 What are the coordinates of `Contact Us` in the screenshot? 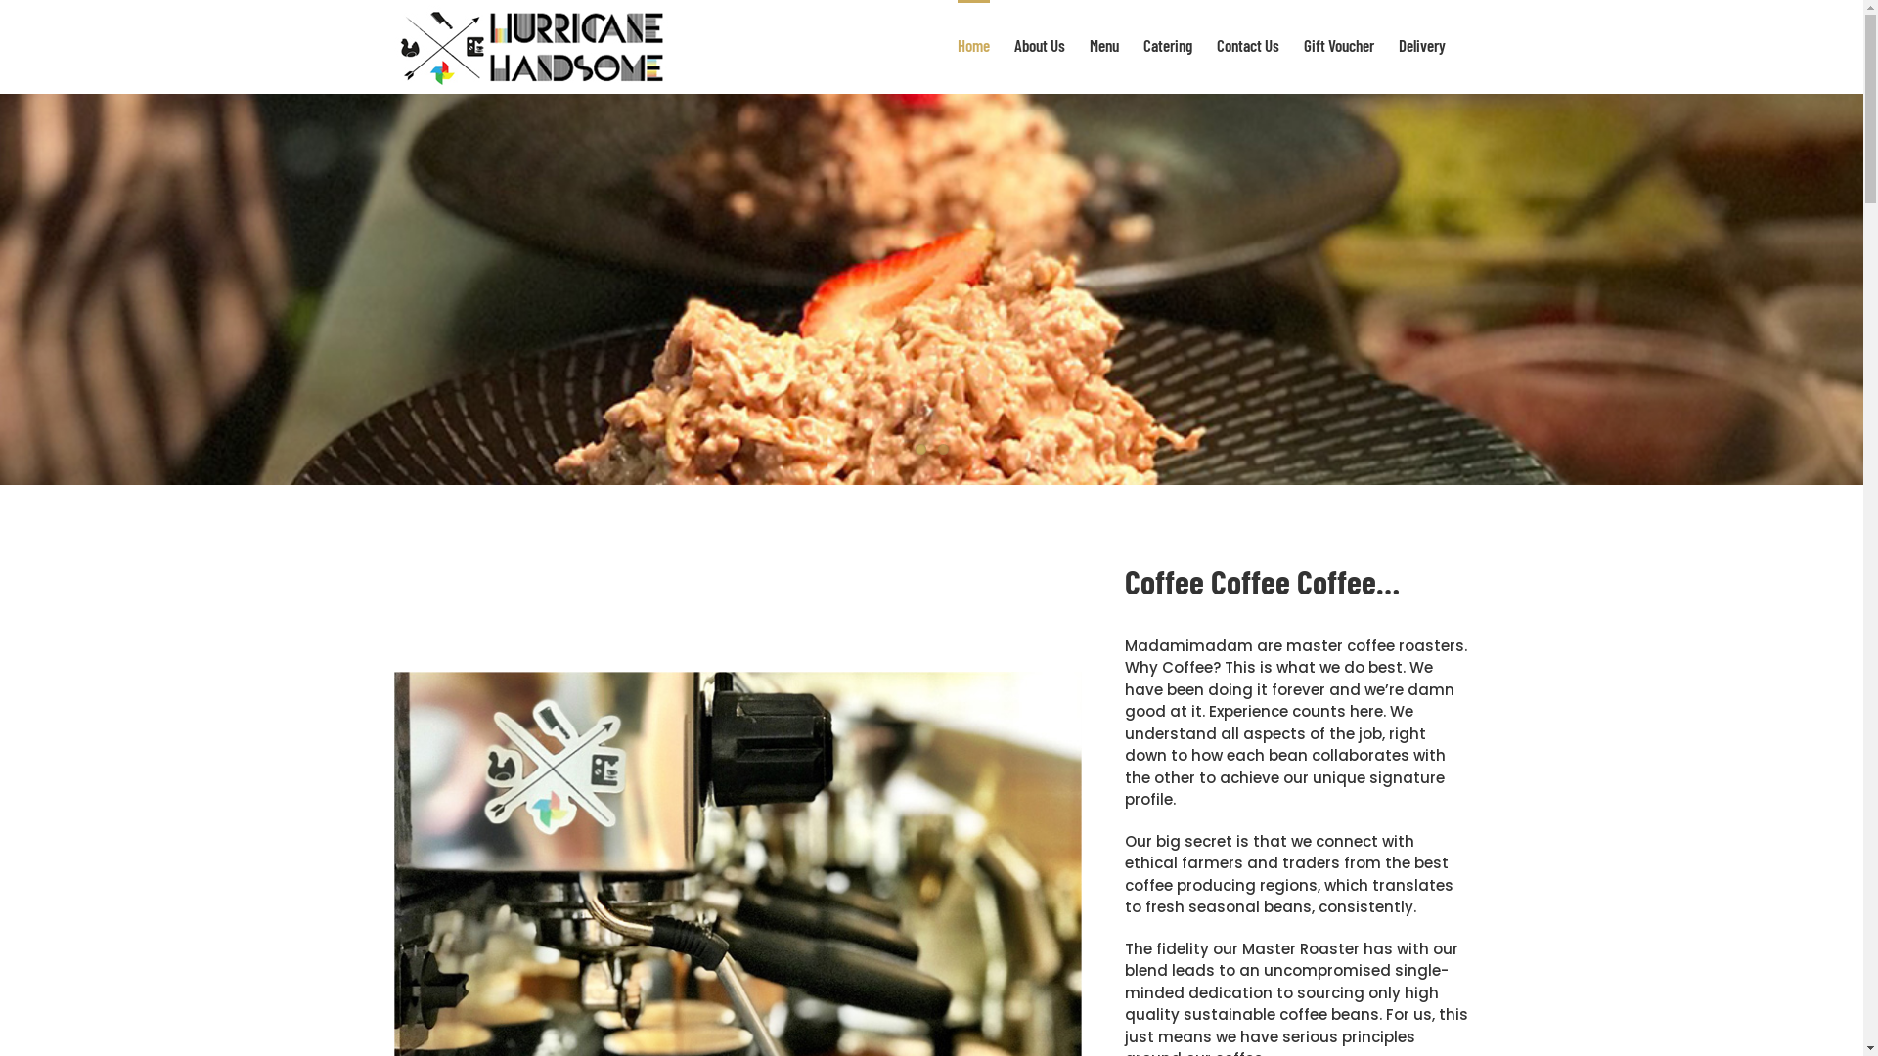 It's located at (1248, 44).